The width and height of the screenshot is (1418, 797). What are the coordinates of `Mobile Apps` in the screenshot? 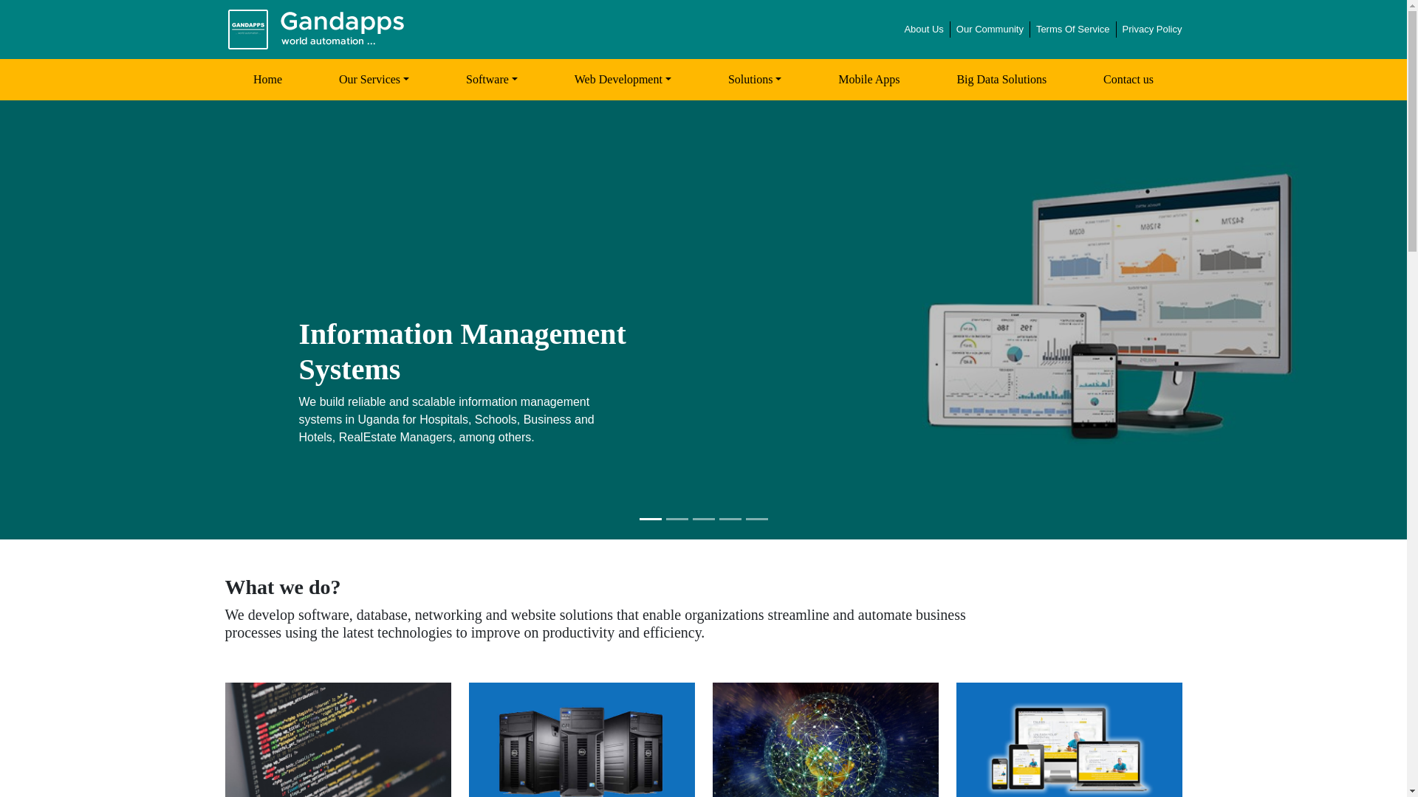 It's located at (869, 80).